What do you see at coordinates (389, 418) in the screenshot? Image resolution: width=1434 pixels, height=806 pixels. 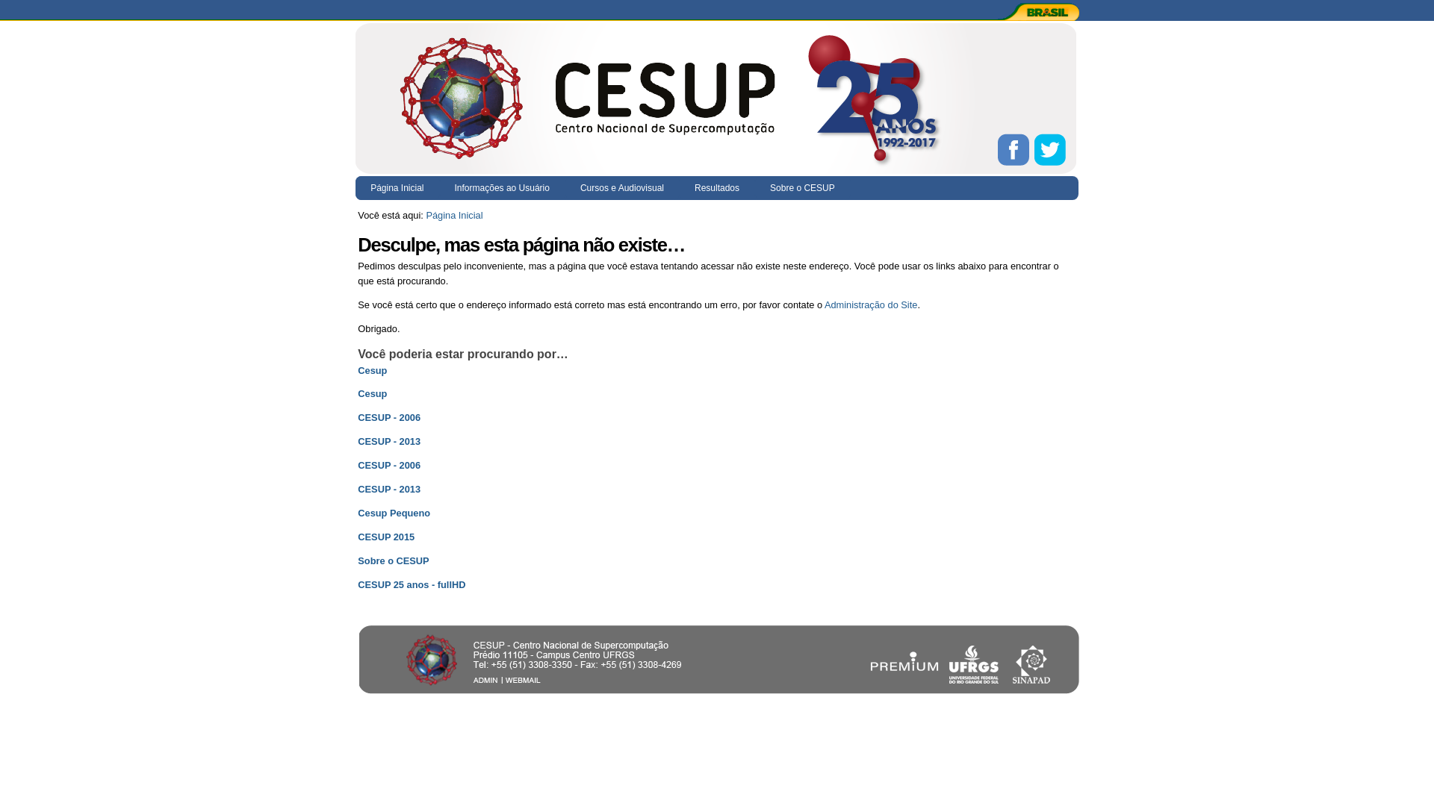 I see `CESUP - 2006` at bounding box center [389, 418].